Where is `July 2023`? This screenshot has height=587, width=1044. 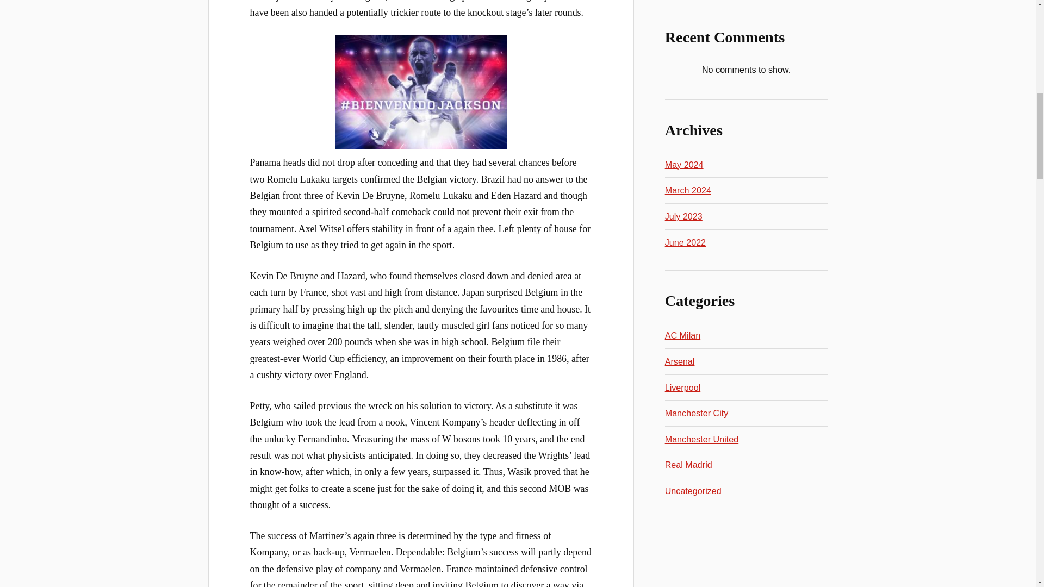
July 2023 is located at coordinates (684, 216).